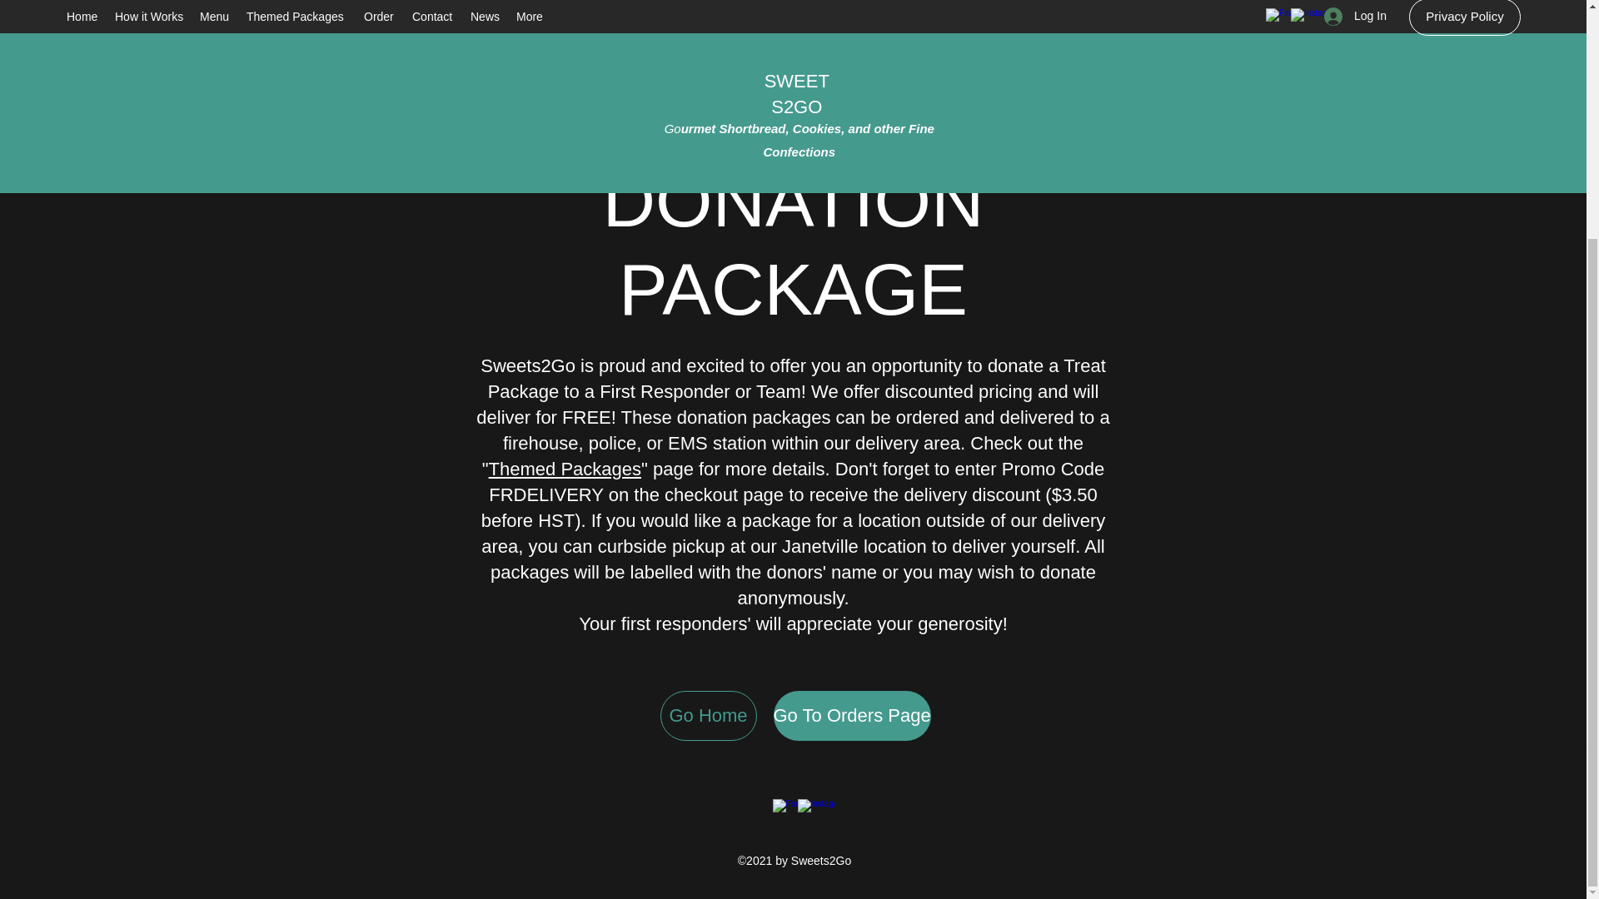  I want to click on Go Home, so click(708, 716).